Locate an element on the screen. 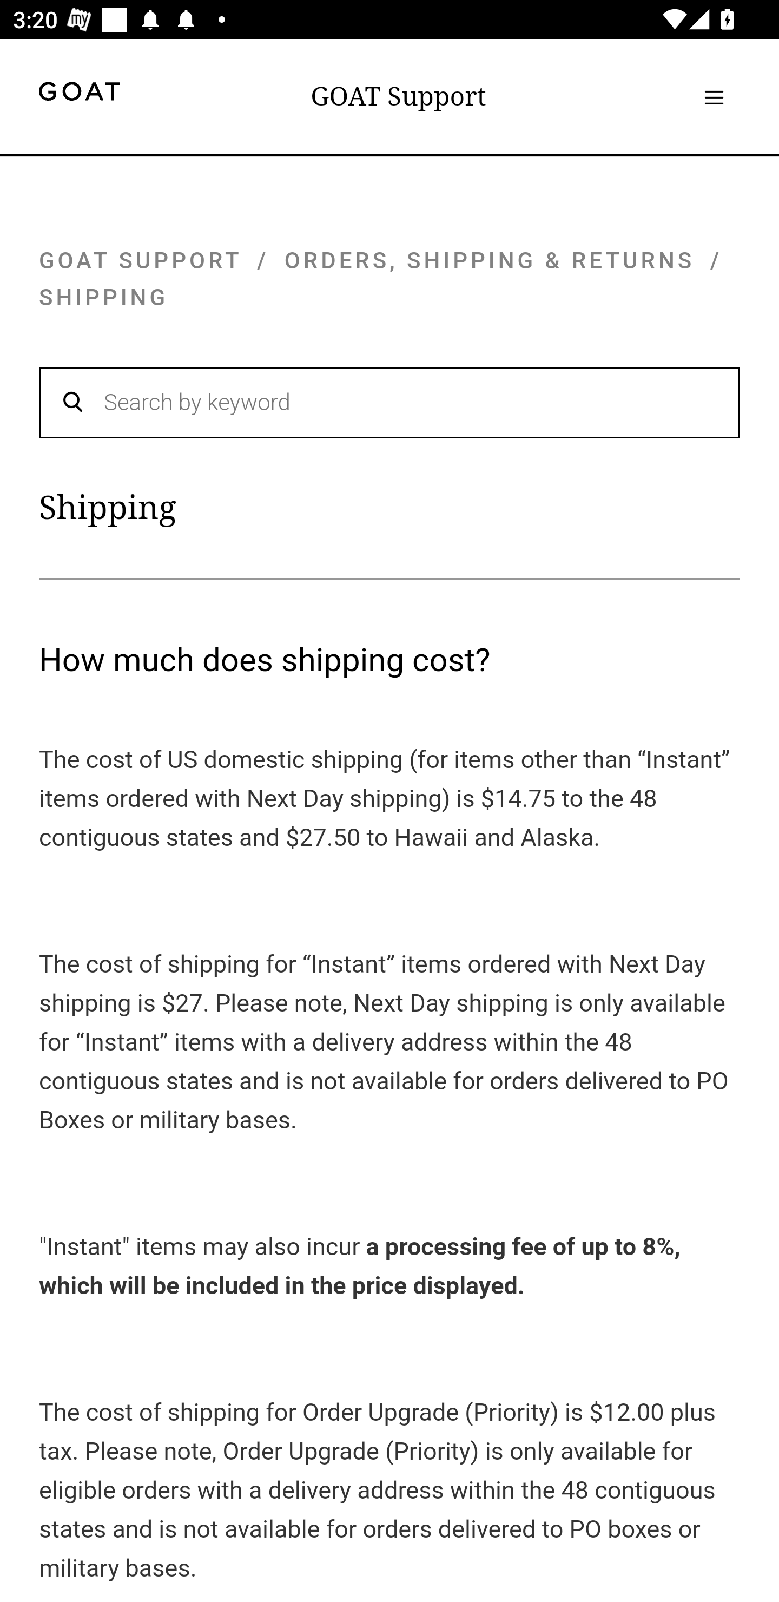 This screenshot has width=779, height=1602. GOAT SUPPORT is located at coordinates (140, 260).